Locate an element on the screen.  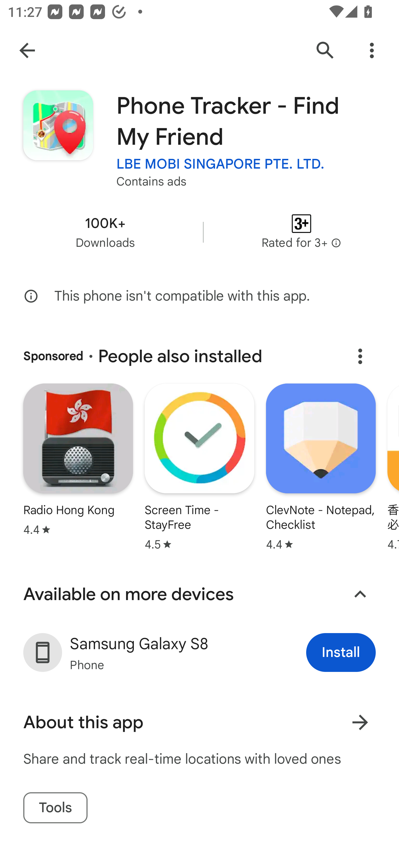
Screen Time - StayFree
Star rating: 4.5
 is located at coordinates (199, 468).